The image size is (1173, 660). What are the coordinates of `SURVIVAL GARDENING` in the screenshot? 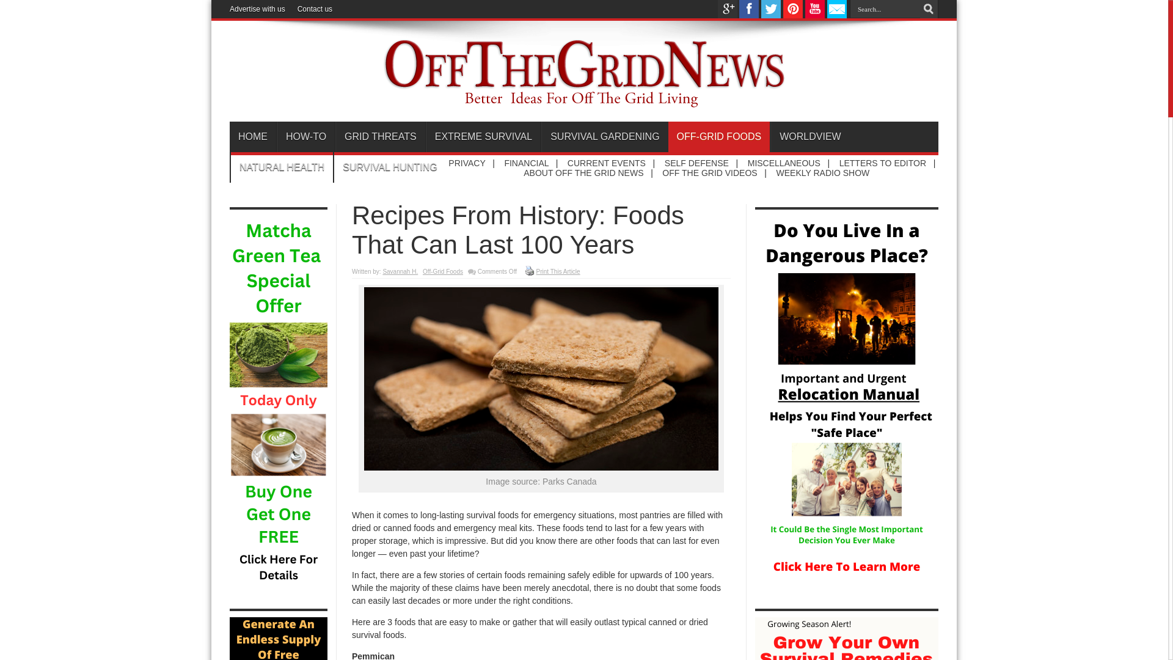 It's located at (604, 137).